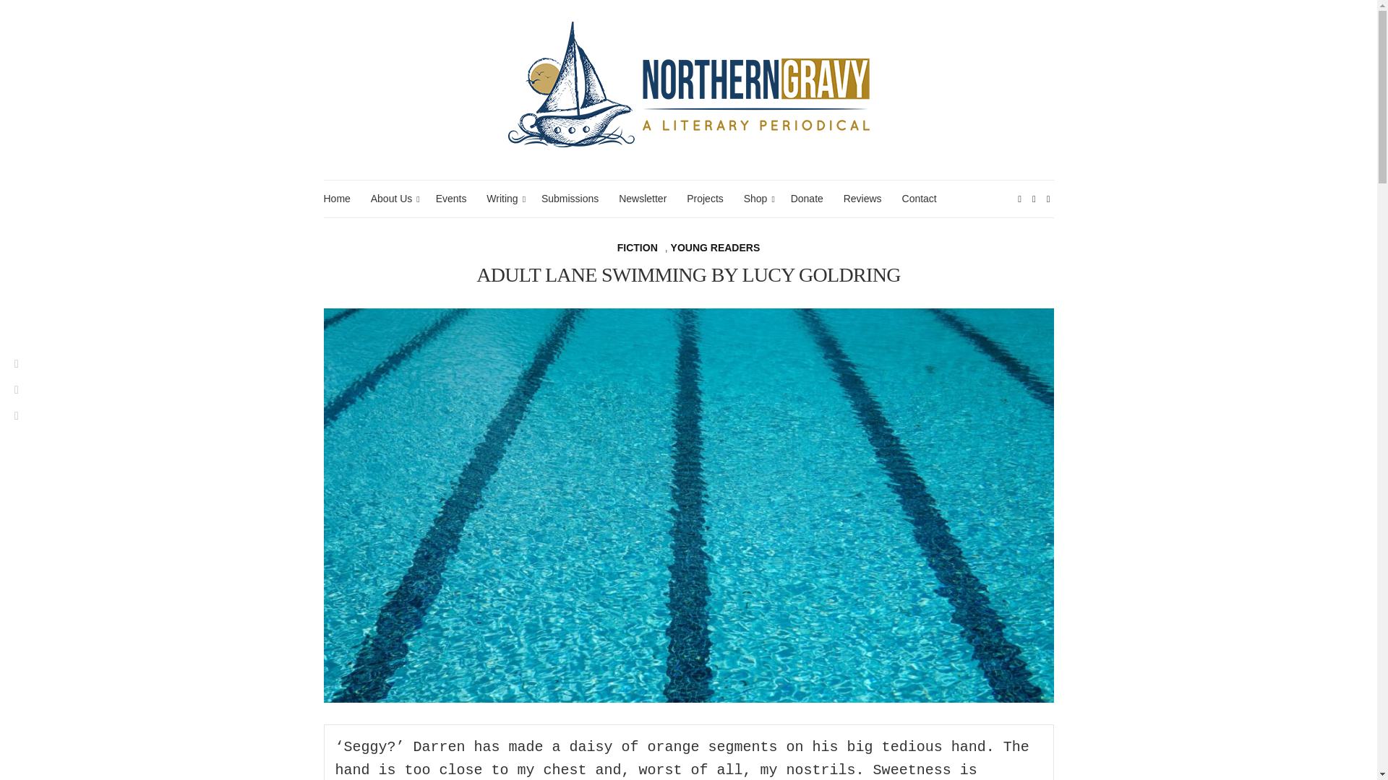  I want to click on Events, so click(451, 199).